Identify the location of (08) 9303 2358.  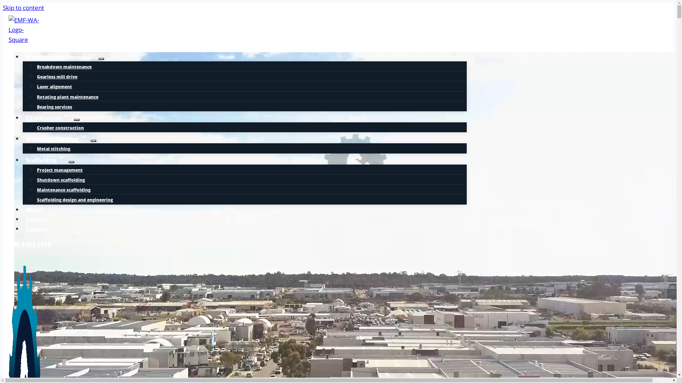
(30, 244).